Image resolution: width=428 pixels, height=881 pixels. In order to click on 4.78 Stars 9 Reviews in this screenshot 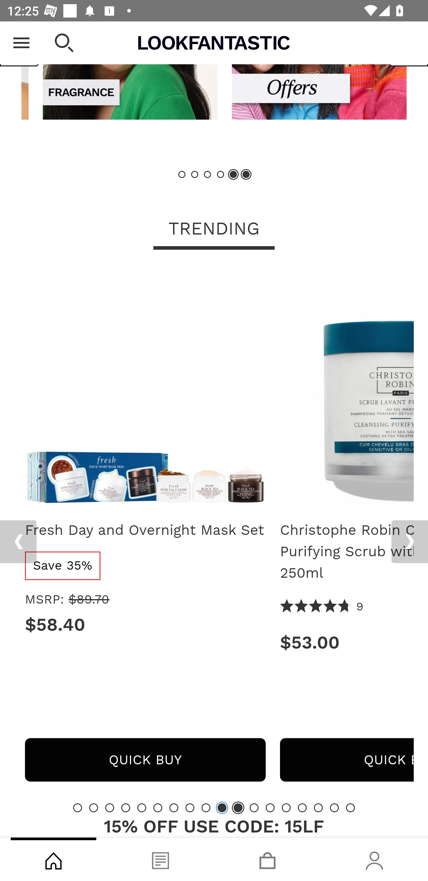, I will do `click(322, 607)`.